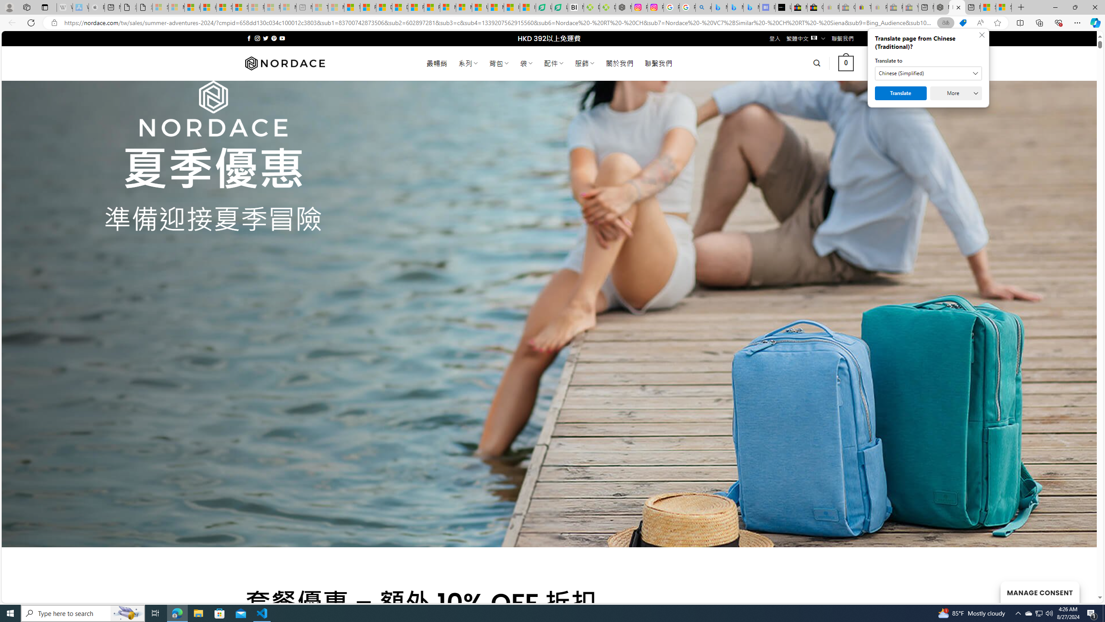 The height and width of the screenshot is (622, 1105). I want to click on Microsoft Bing Travel - Shangri-La Hotel Bangkok, so click(752, 7).